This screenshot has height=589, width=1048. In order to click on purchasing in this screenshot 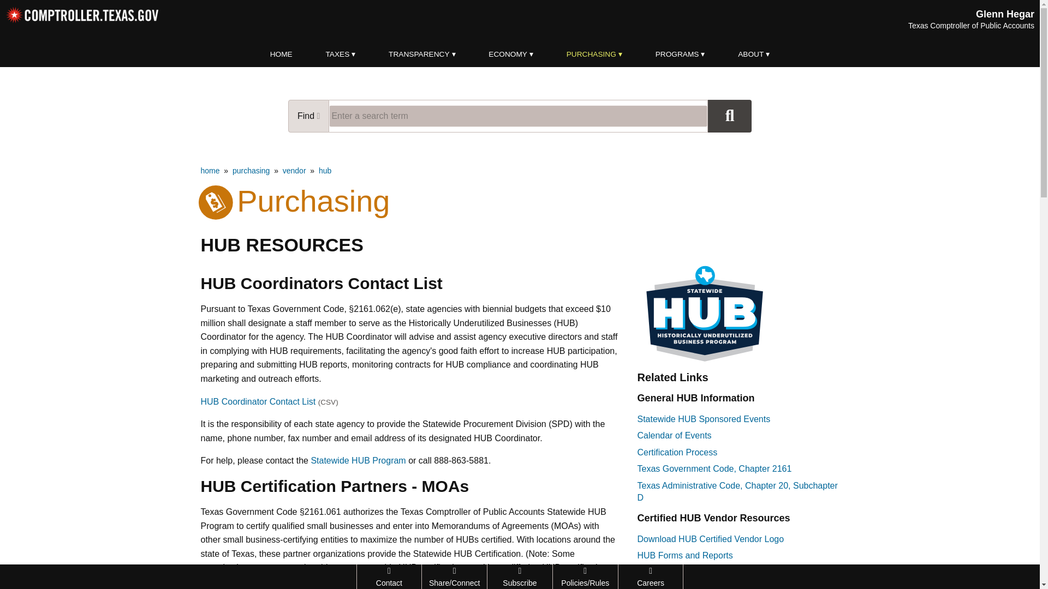, I will do `click(251, 170)`.